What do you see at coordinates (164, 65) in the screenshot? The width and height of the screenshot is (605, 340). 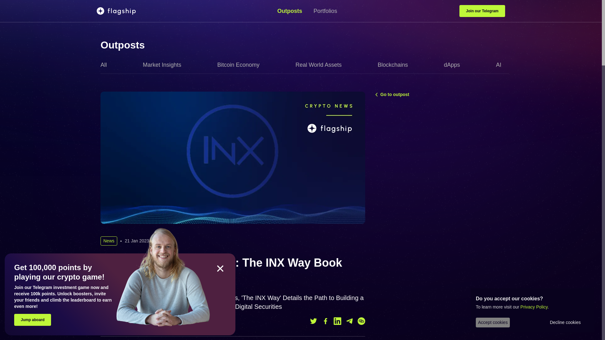 I see `Market Insights` at bounding box center [164, 65].